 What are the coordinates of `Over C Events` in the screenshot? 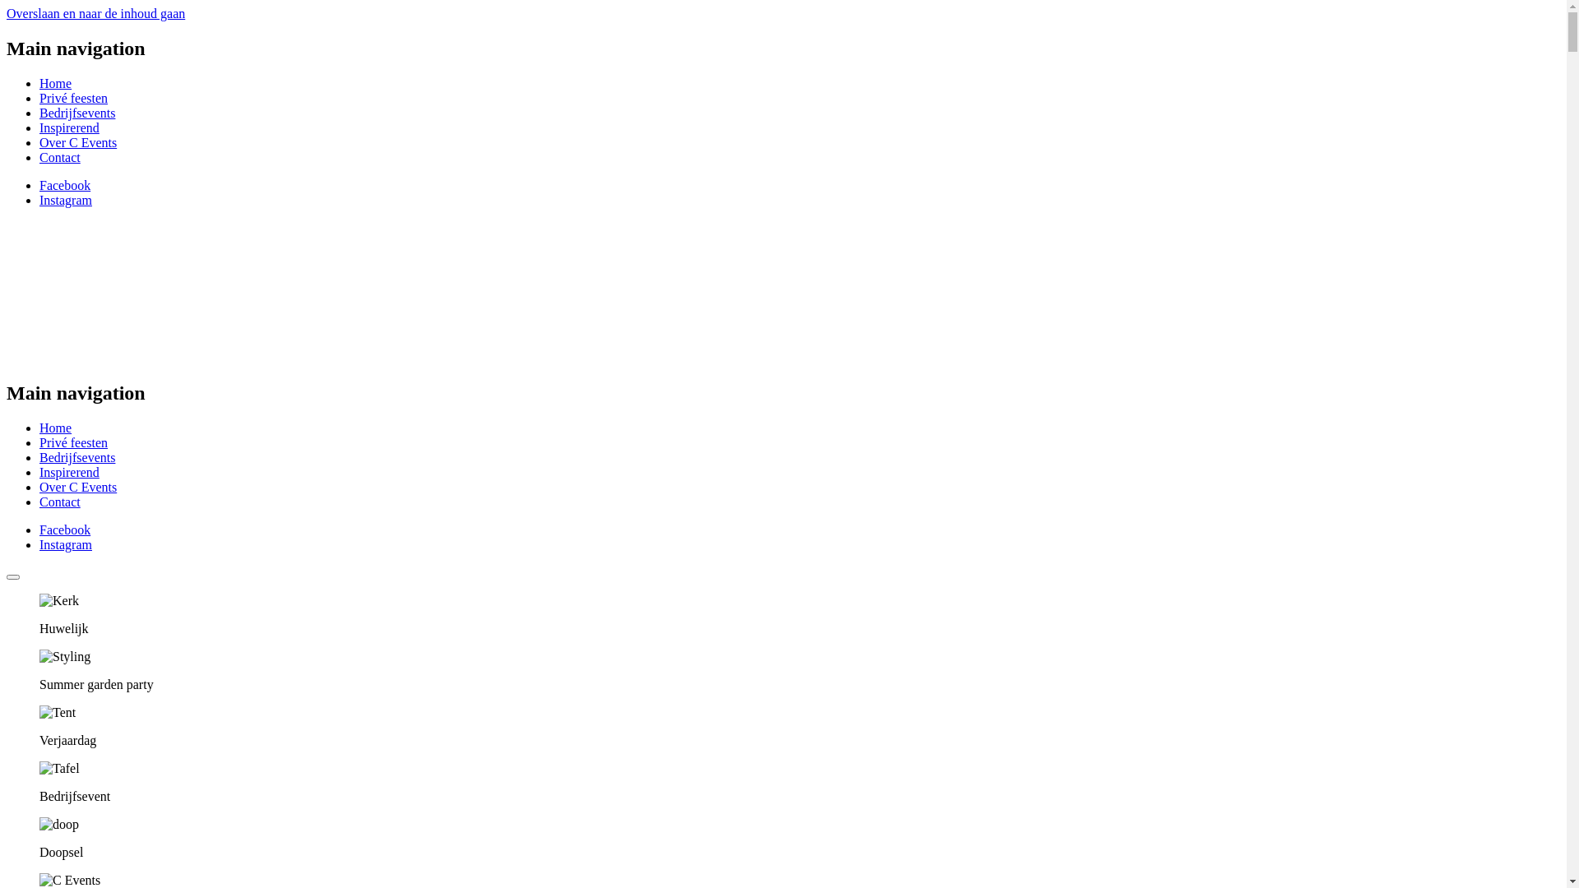 It's located at (78, 143).